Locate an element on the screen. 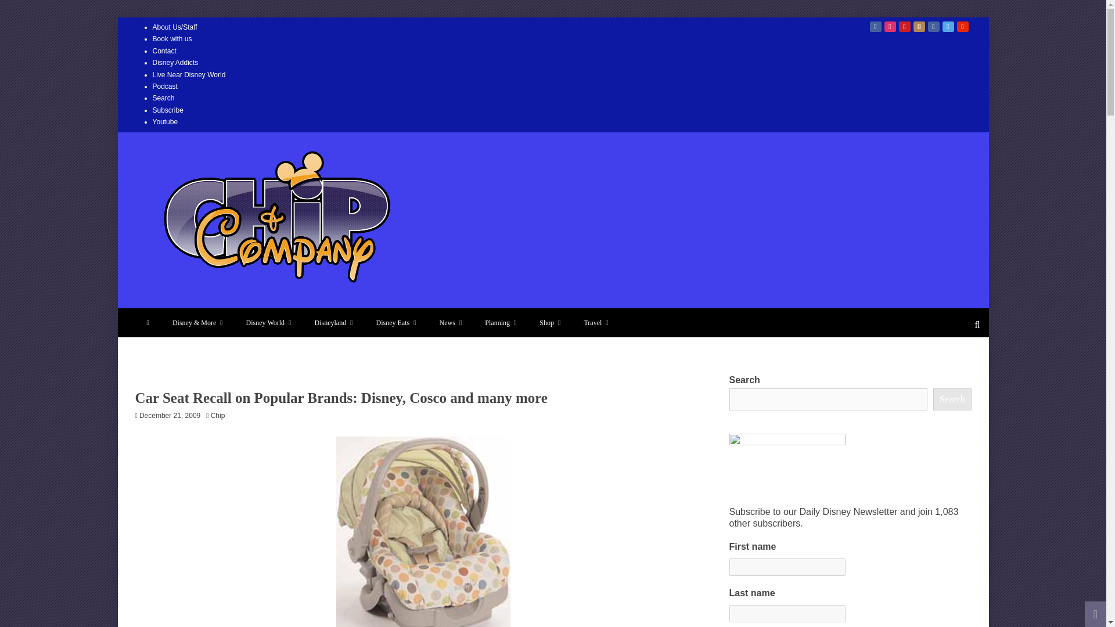  Contact is located at coordinates (164, 51).